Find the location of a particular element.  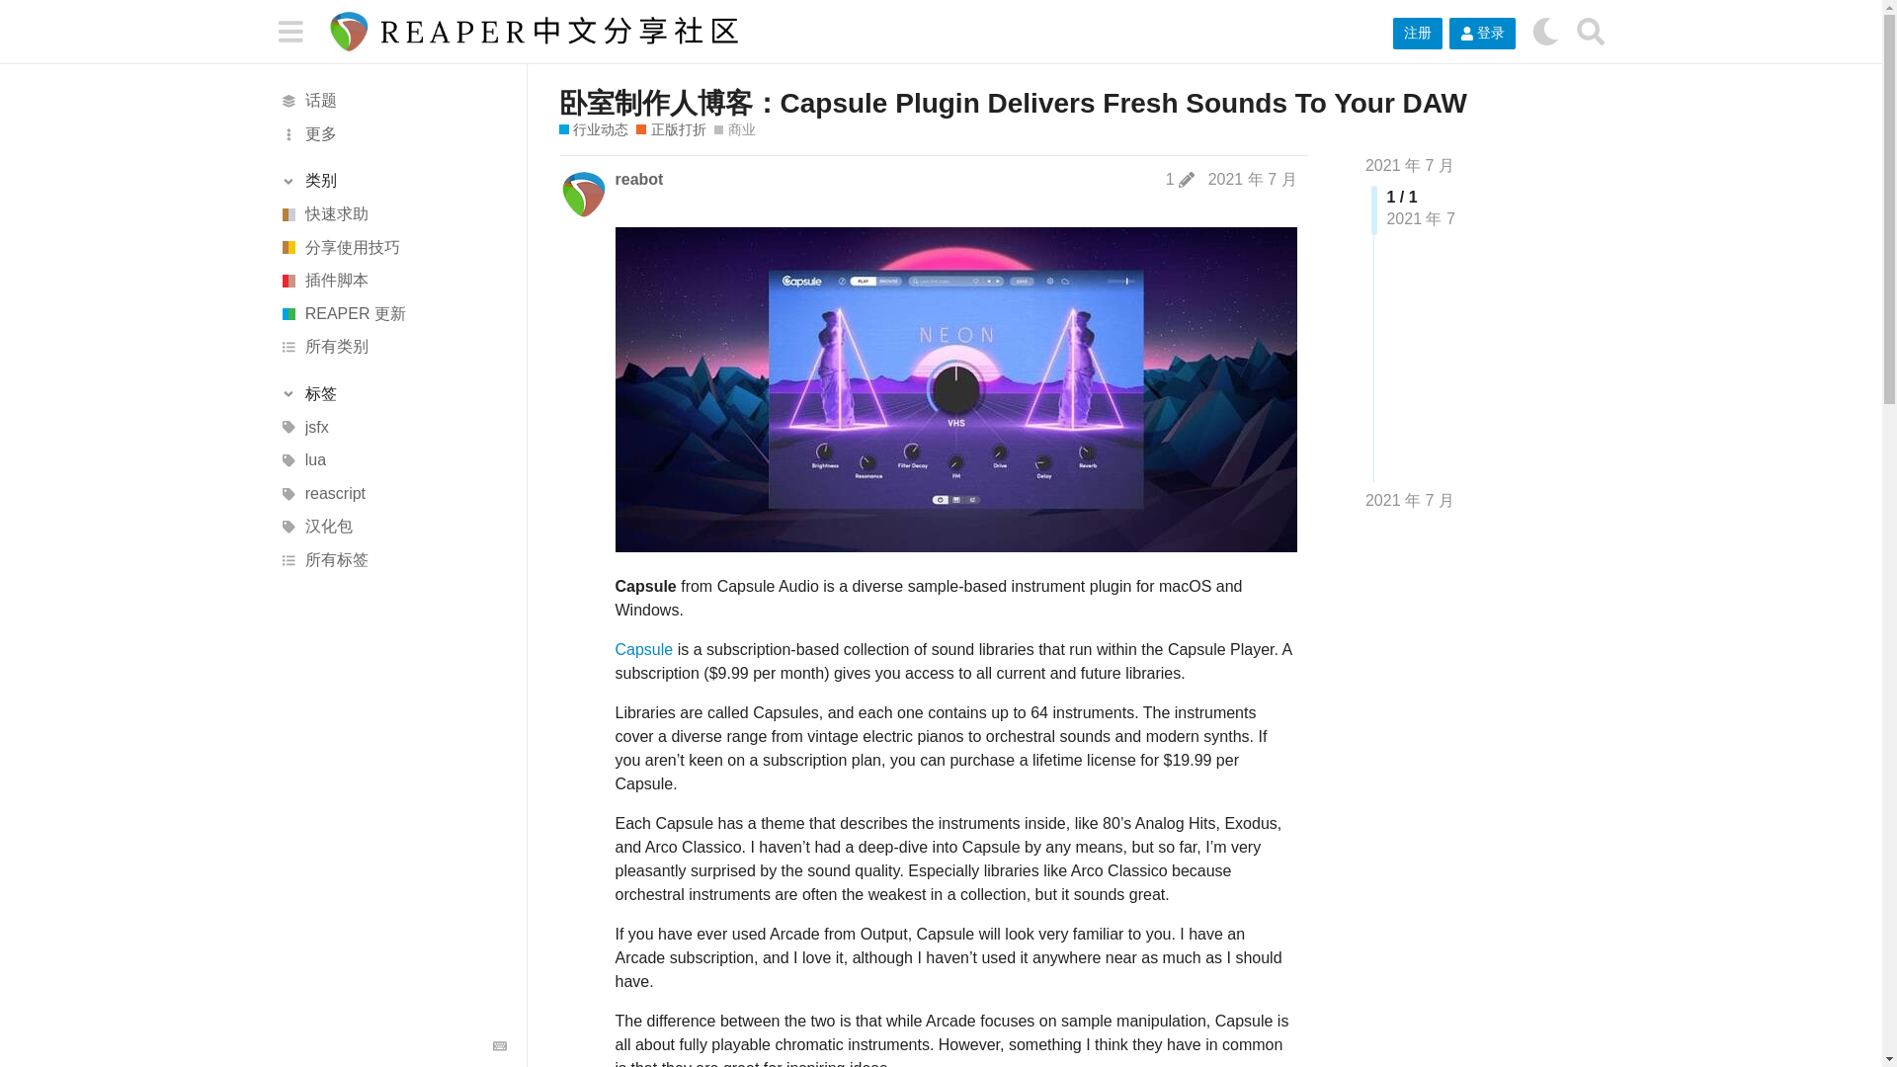

lua is located at coordinates (392, 460).